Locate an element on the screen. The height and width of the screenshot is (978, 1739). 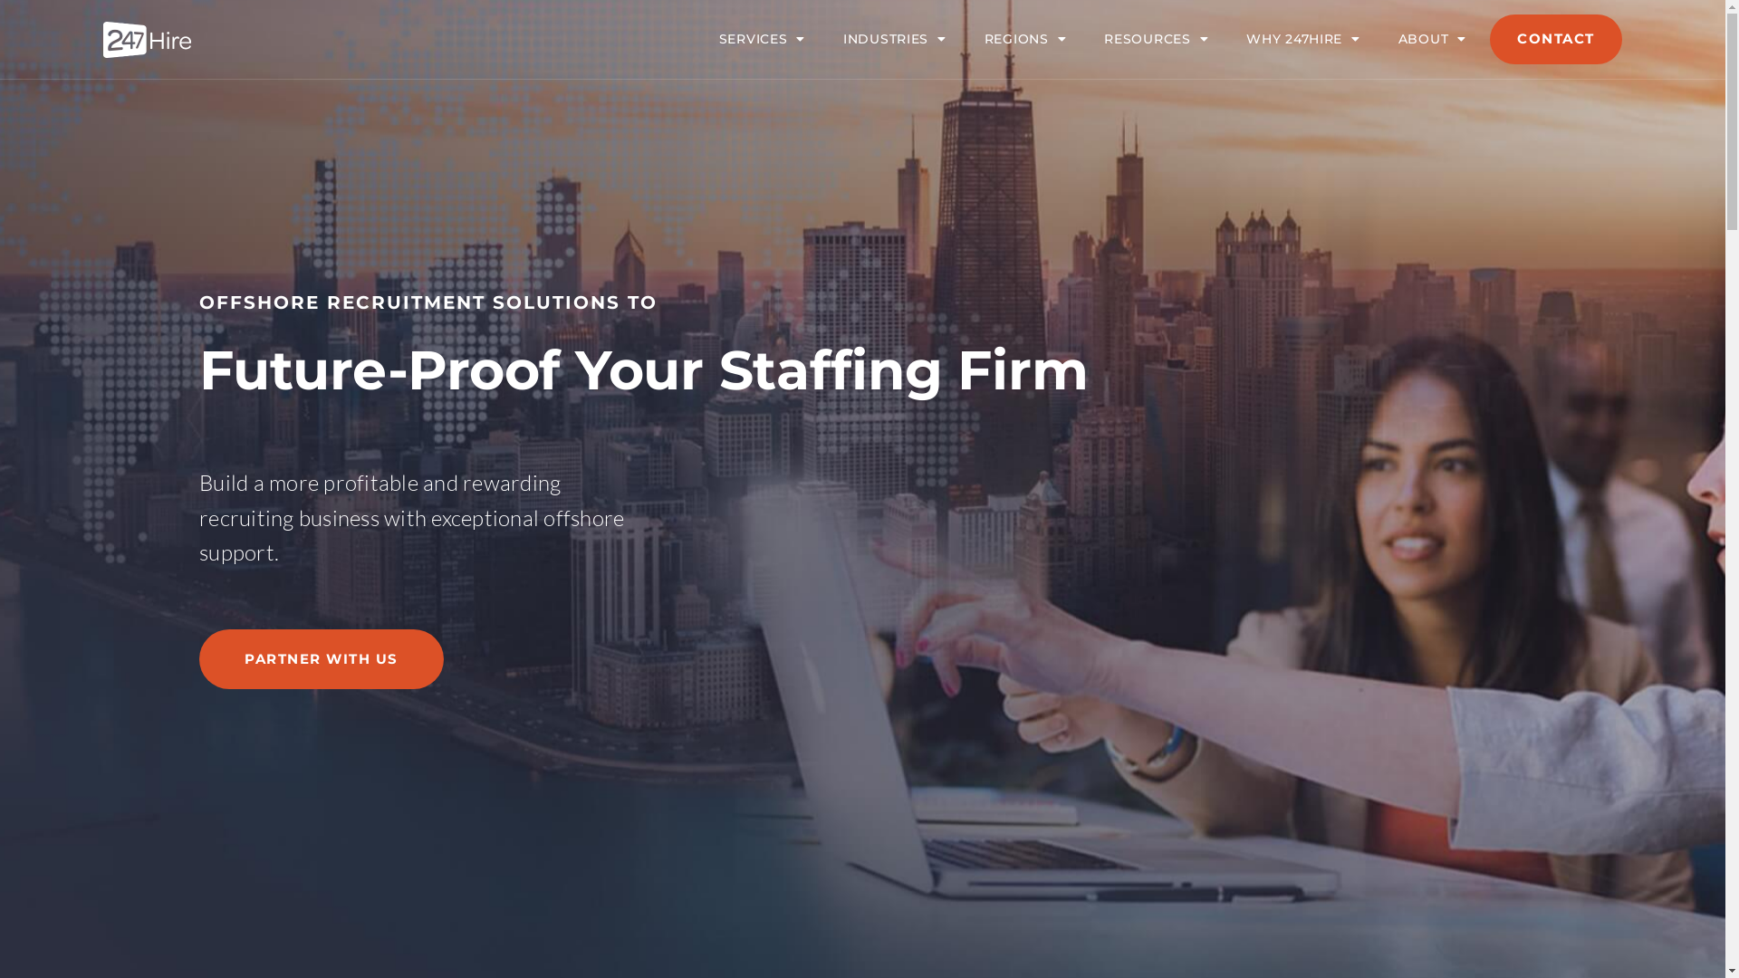
ABOUT is located at coordinates (1433, 40).